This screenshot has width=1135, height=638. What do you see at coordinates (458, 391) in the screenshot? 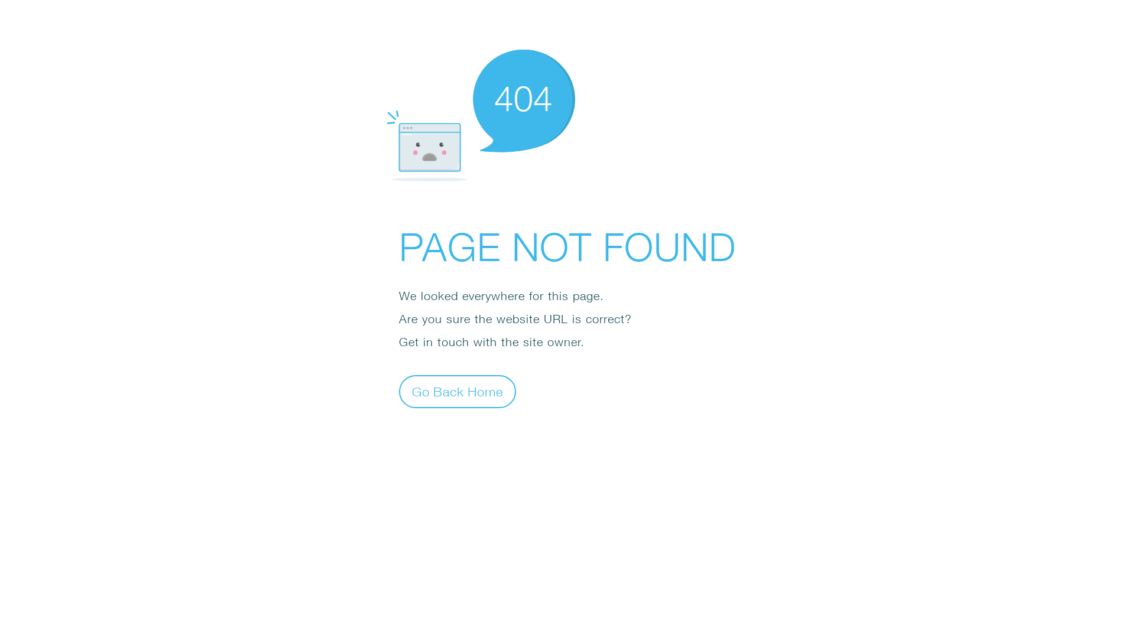
I see `Go Back Home` at bounding box center [458, 391].